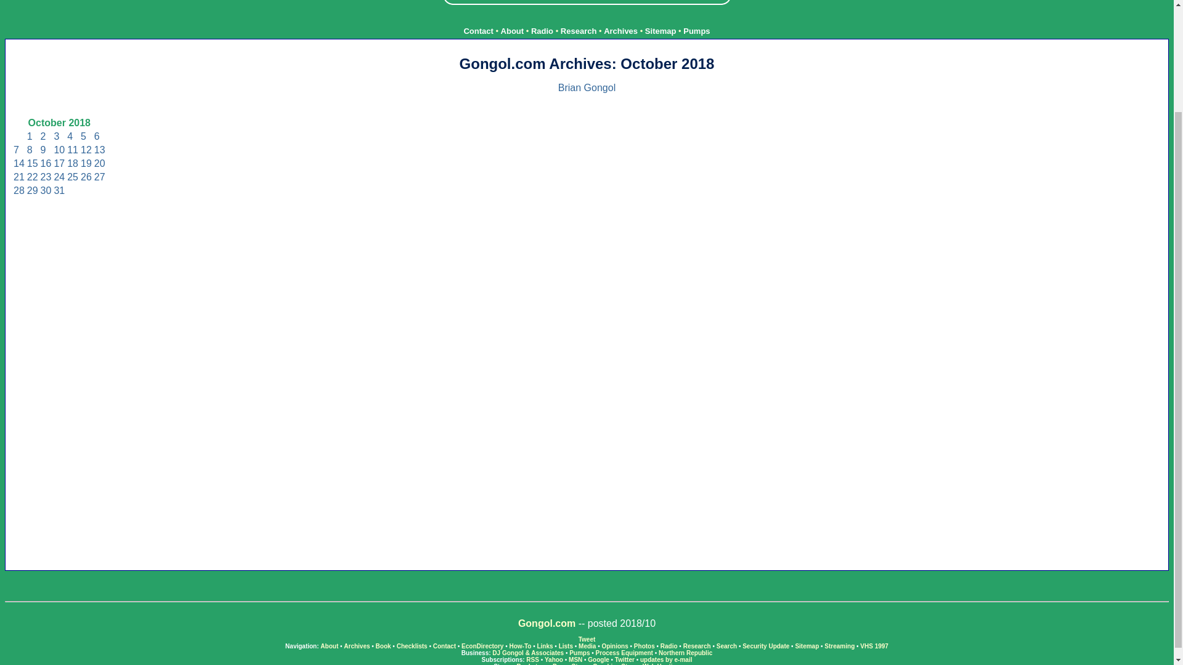  What do you see at coordinates (46, 164) in the screenshot?
I see `16` at bounding box center [46, 164].